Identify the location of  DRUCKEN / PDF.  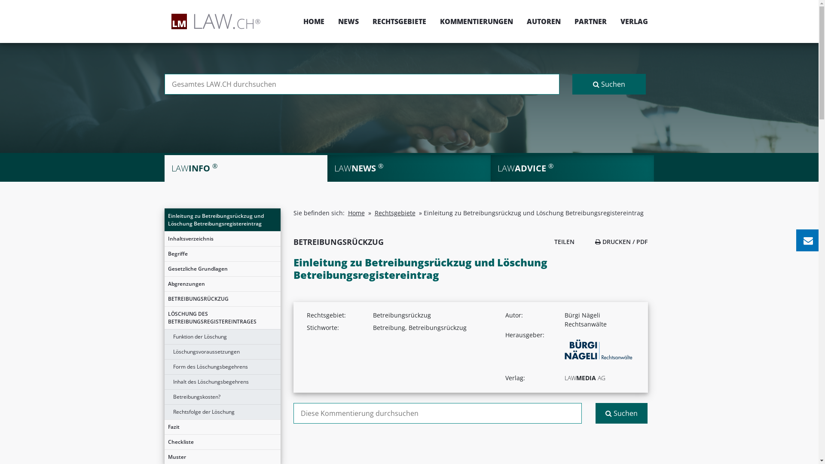
(621, 241).